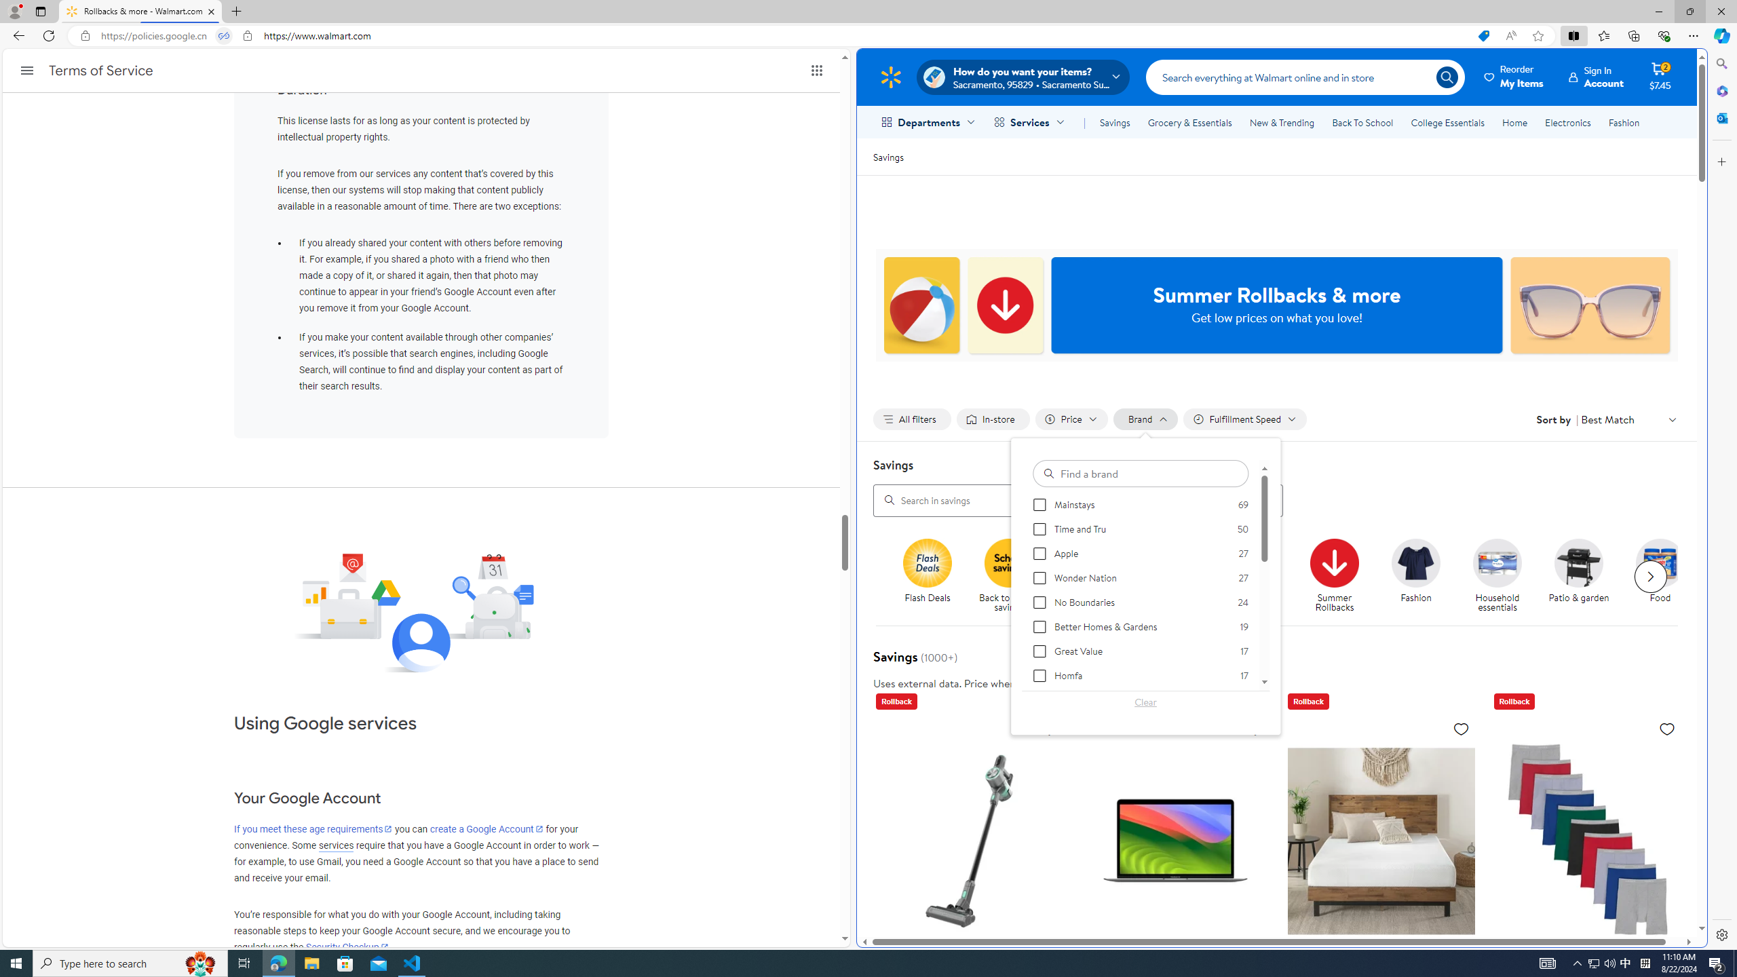  I want to click on Fashion Fashion, so click(1417, 571).